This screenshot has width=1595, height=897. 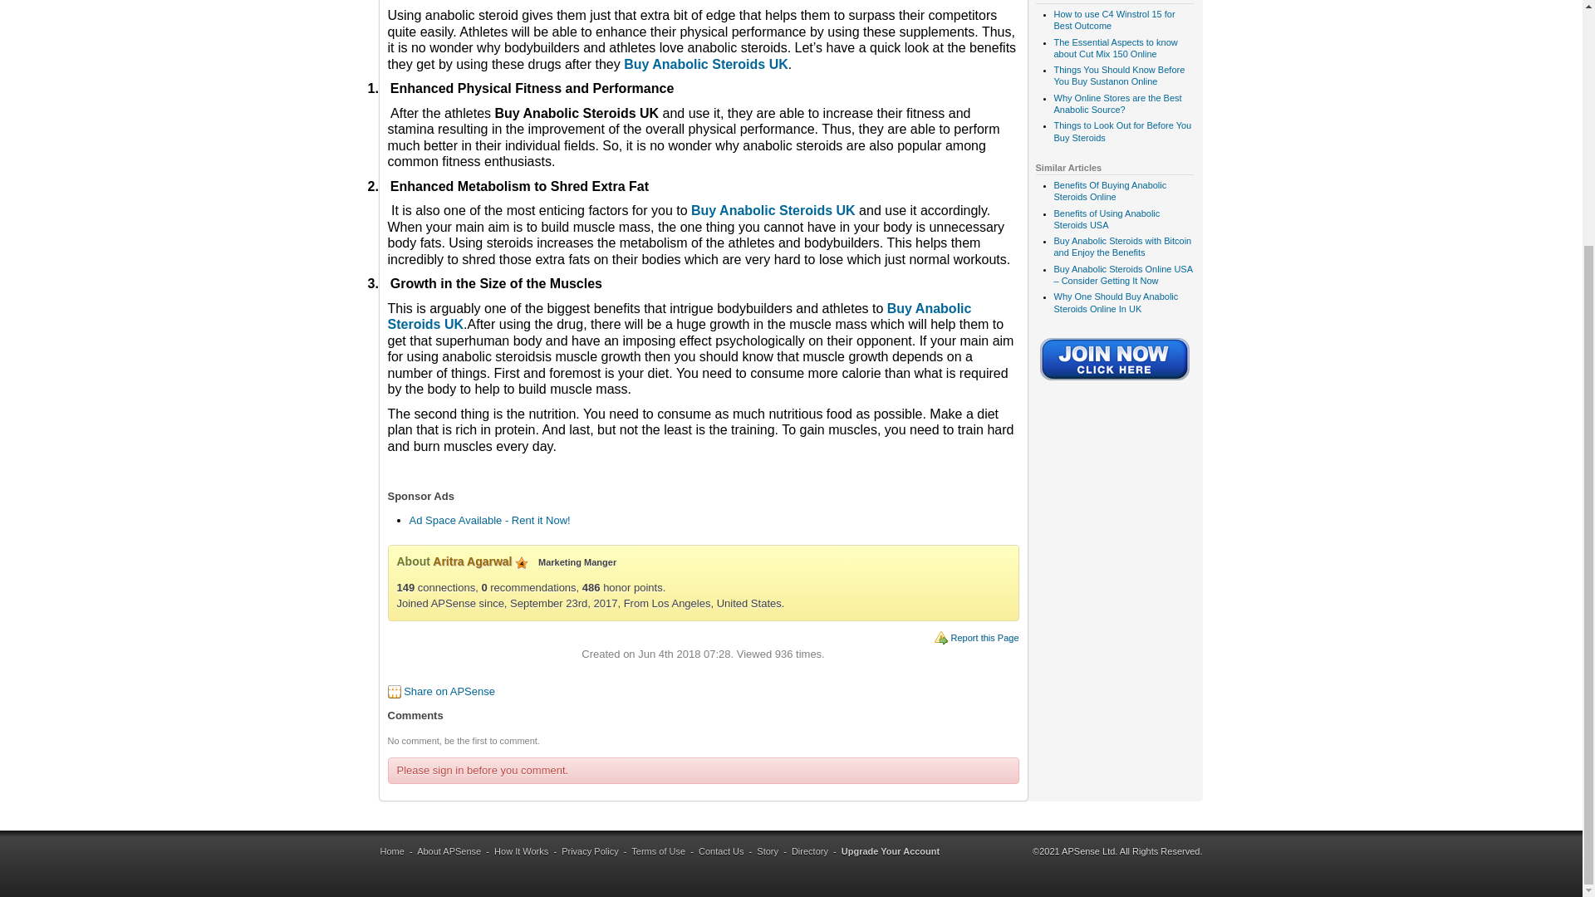 I want to click on Advanced, so click(x=522, y=562).